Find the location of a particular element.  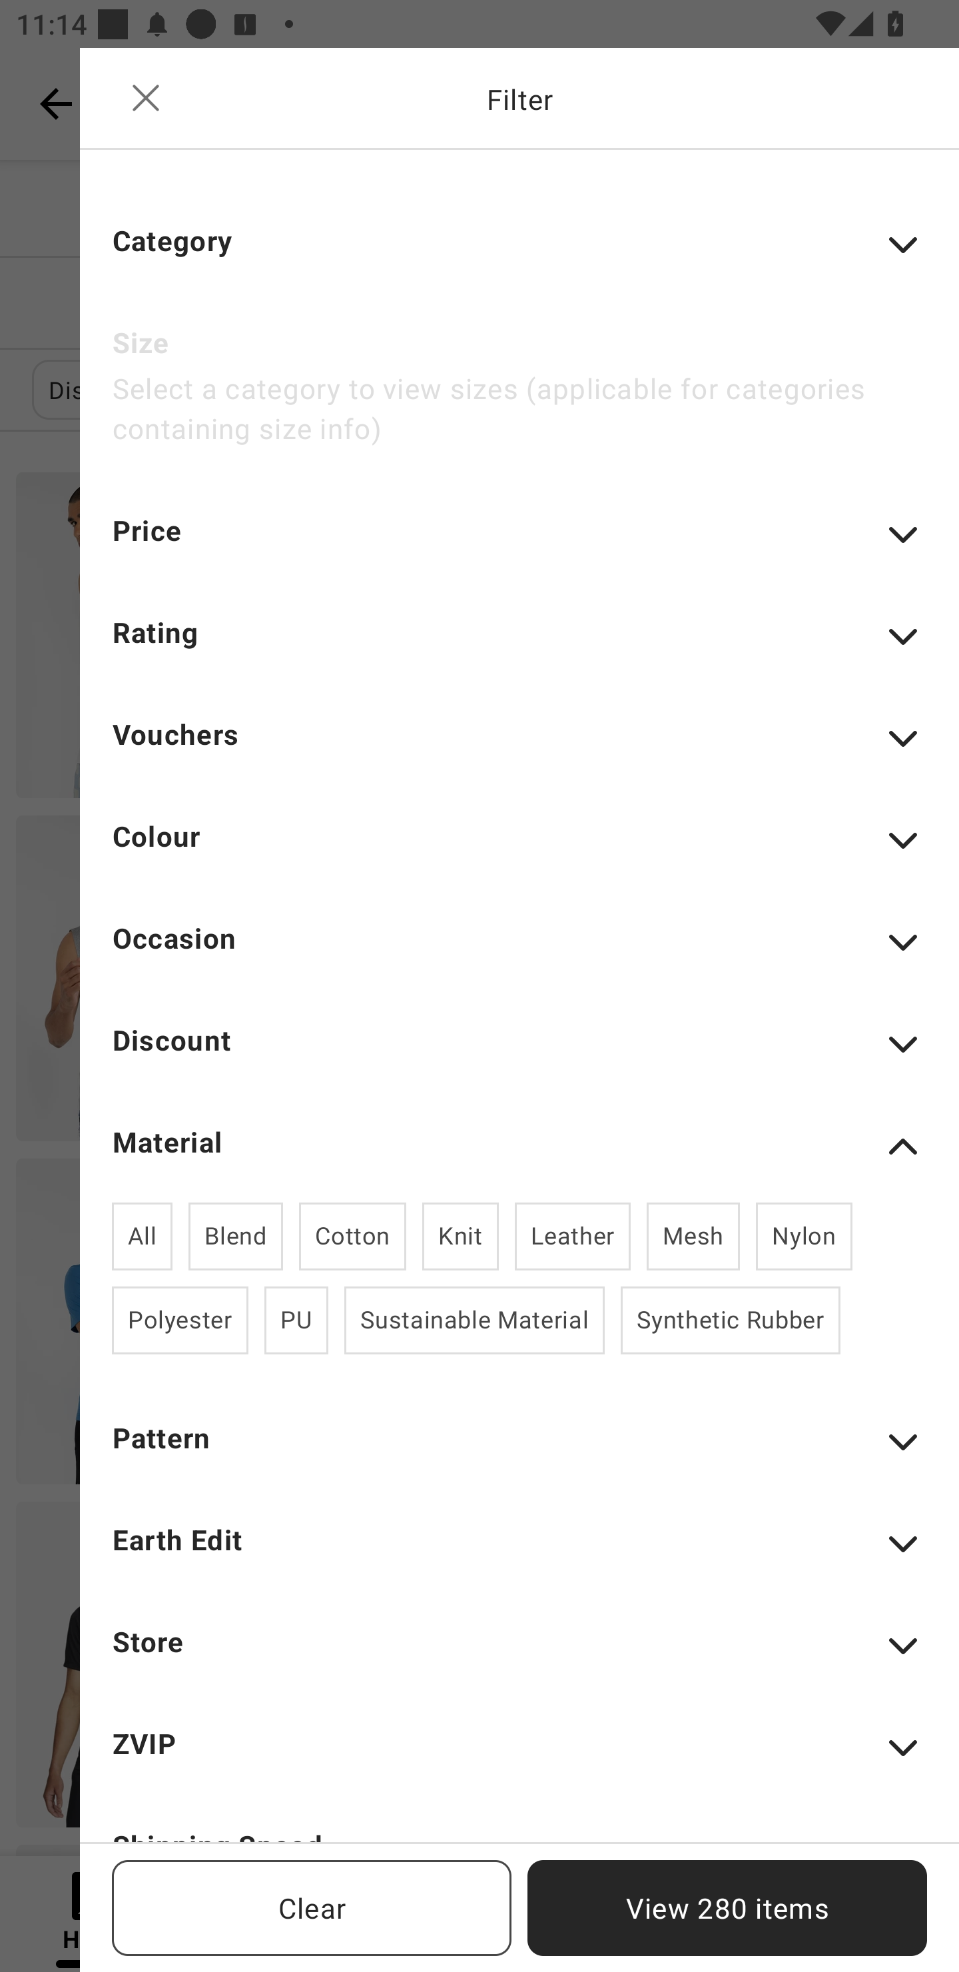

Material is located at coordinates (519, 1147).